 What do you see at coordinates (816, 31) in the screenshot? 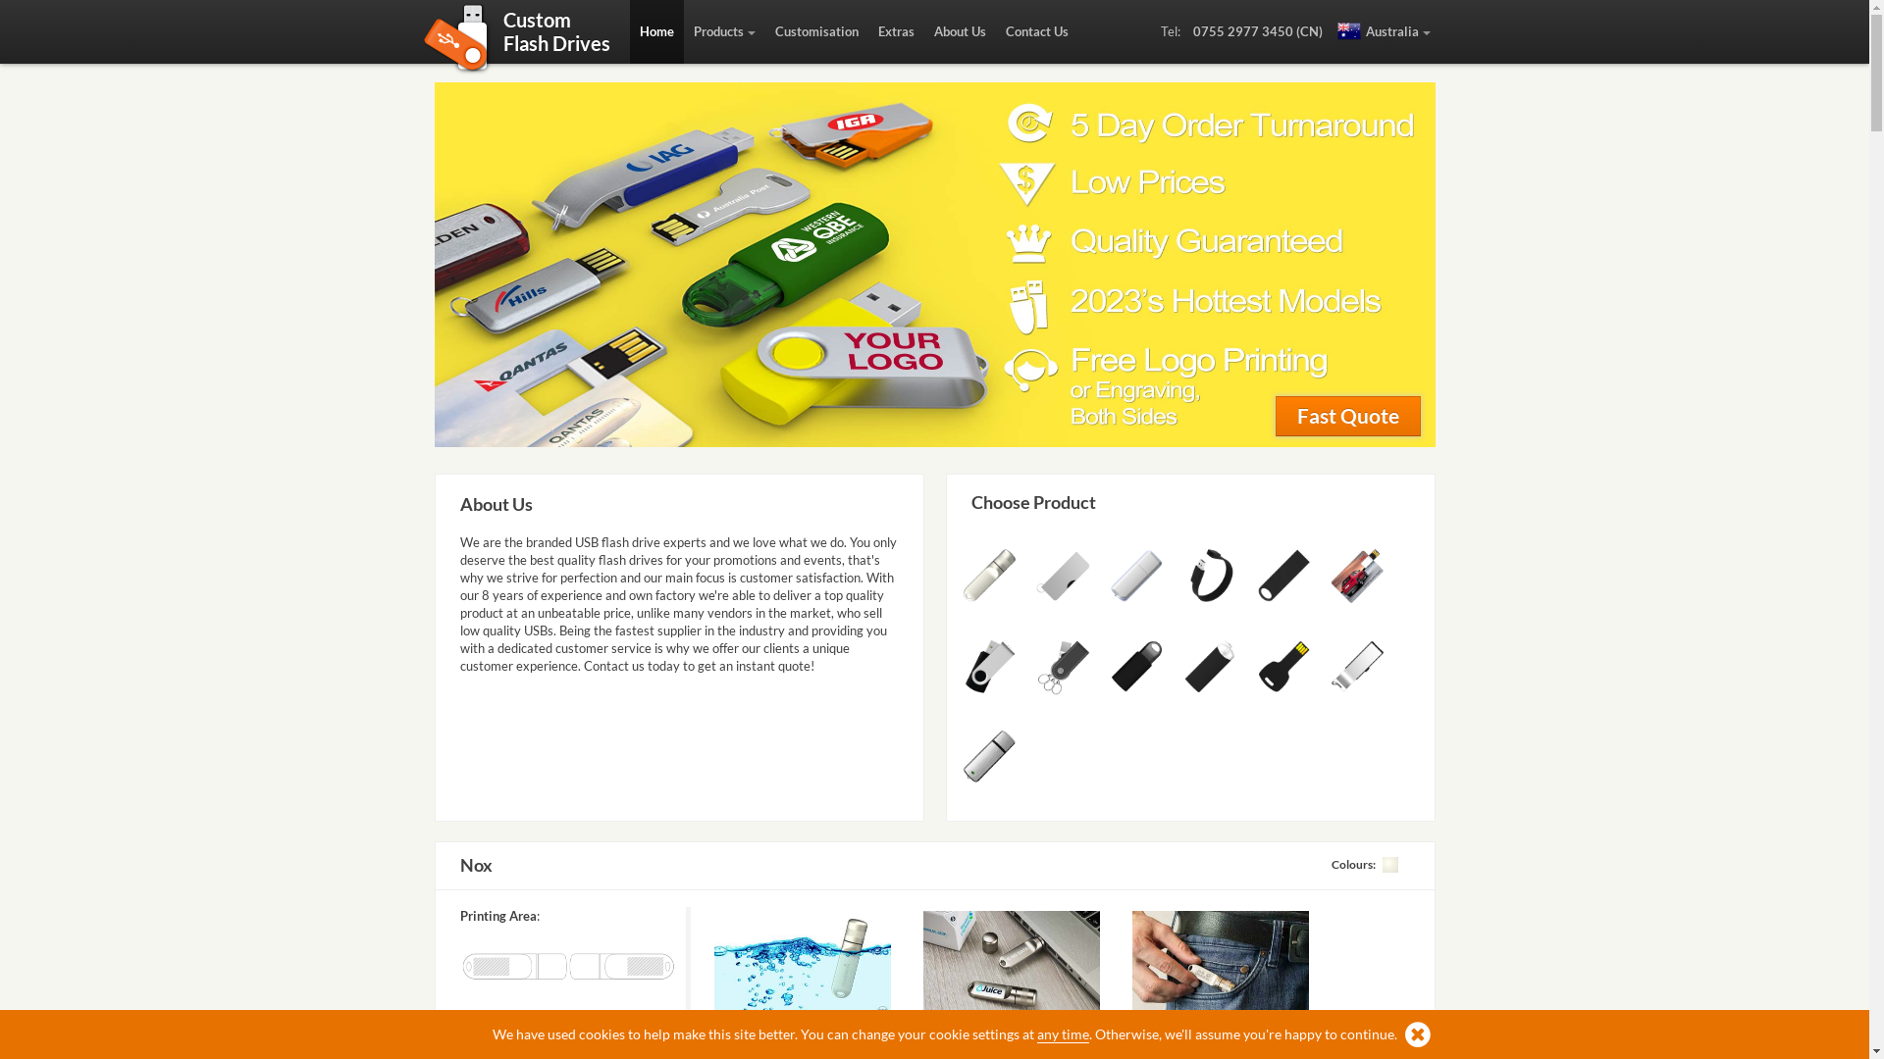
I see `Customisation` at bounding box center [816, 31].